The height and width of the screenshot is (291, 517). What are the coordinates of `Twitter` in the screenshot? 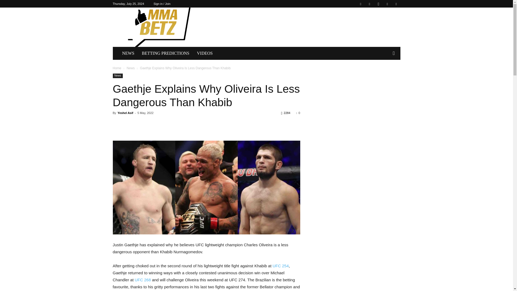 It's located at (387, 4).